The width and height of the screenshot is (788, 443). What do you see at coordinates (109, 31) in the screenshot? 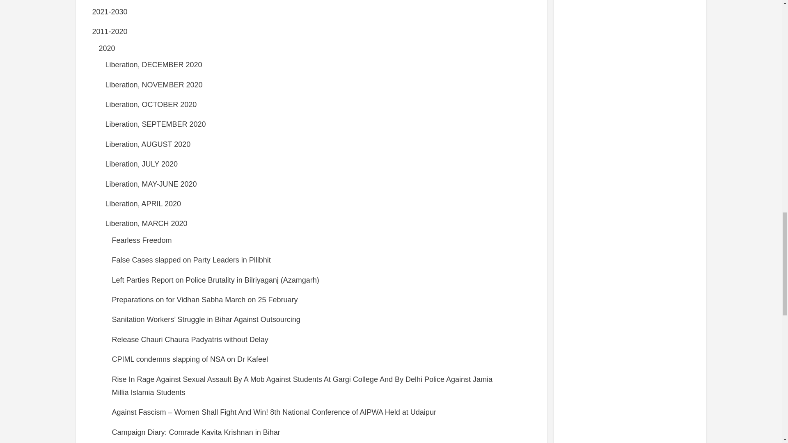
I see `2011-2020` at bounding box center [109, 31].